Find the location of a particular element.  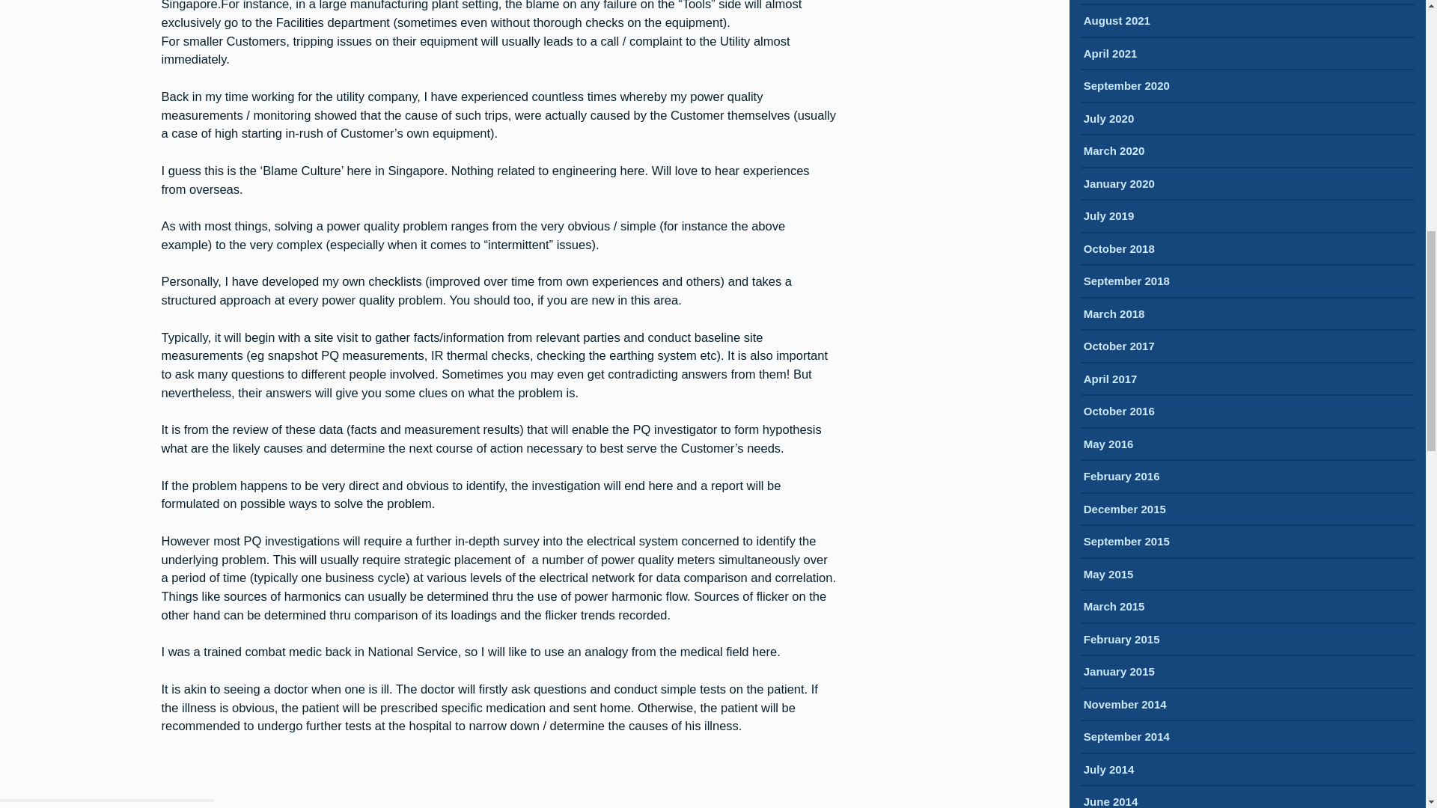

January 2020 is located at coordinates (1119, 185).